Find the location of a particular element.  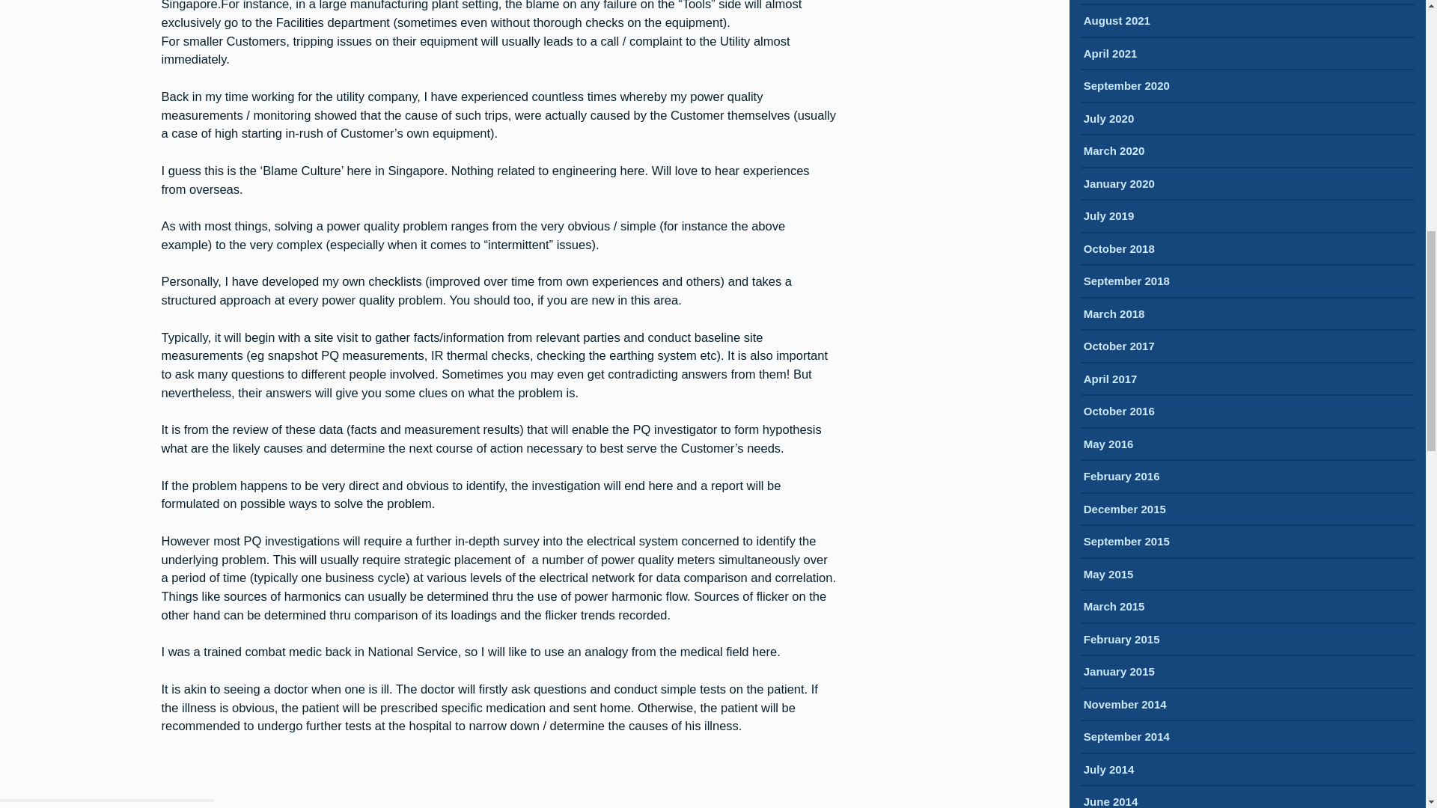

January 2020 is located at coordinates (1119, 185).